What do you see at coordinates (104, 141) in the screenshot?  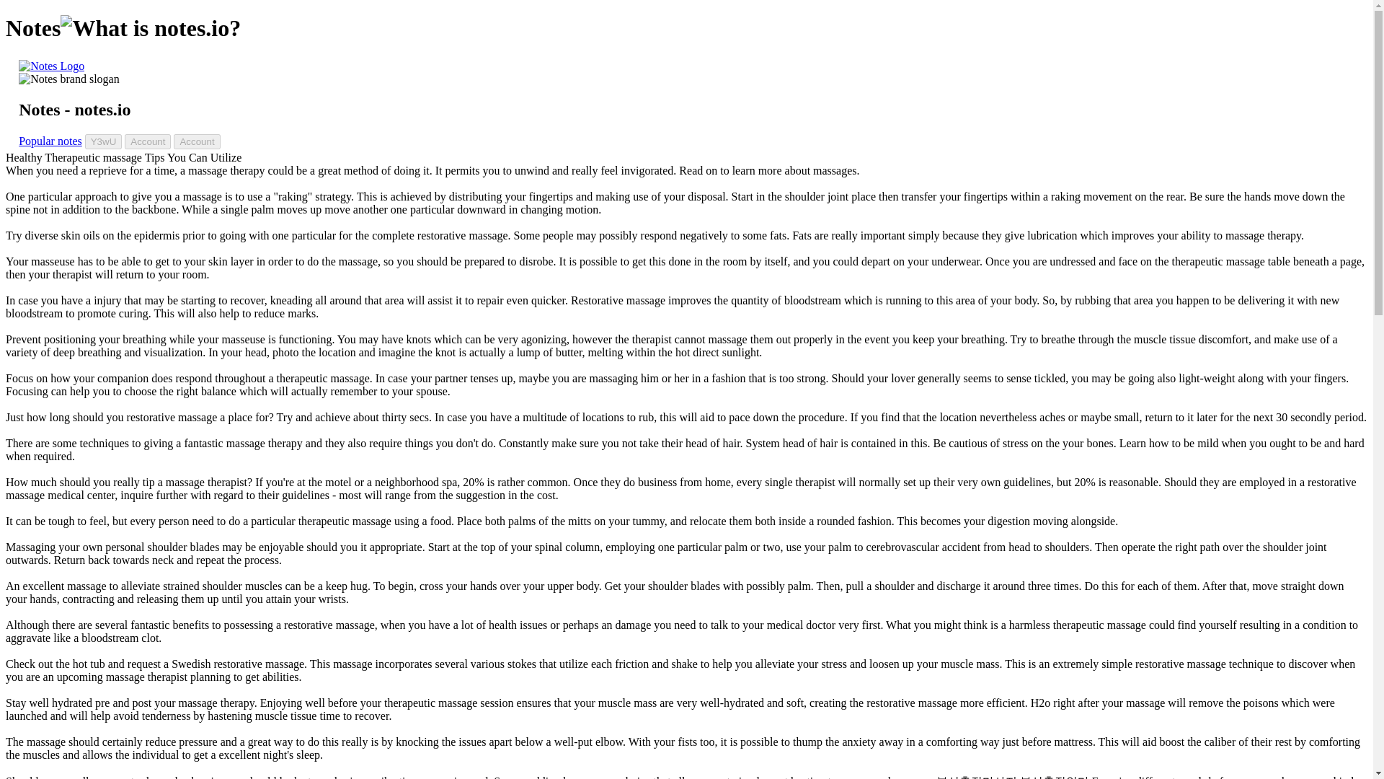 I see `Y3wU` at bounding box center [104, 141].